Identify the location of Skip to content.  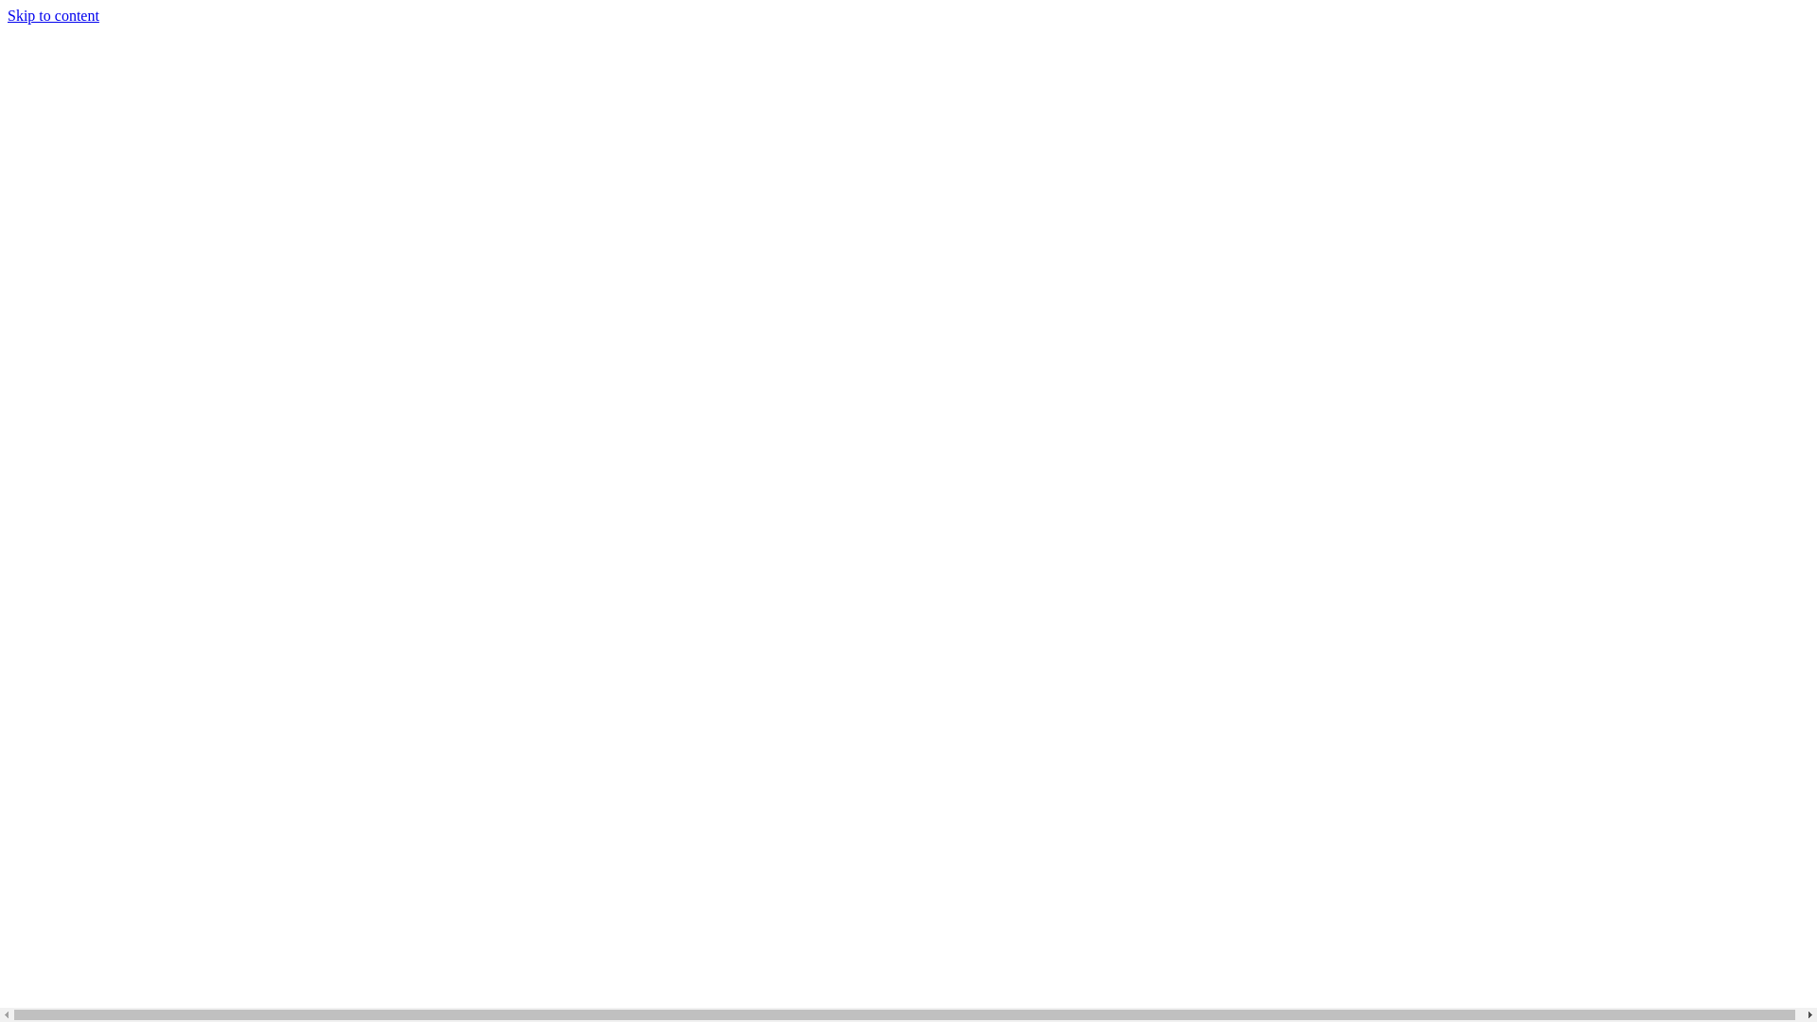
(53, 15).